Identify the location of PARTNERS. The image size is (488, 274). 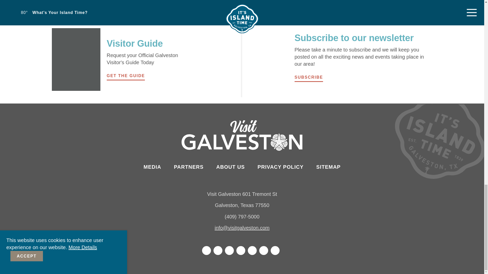
(189, 167).